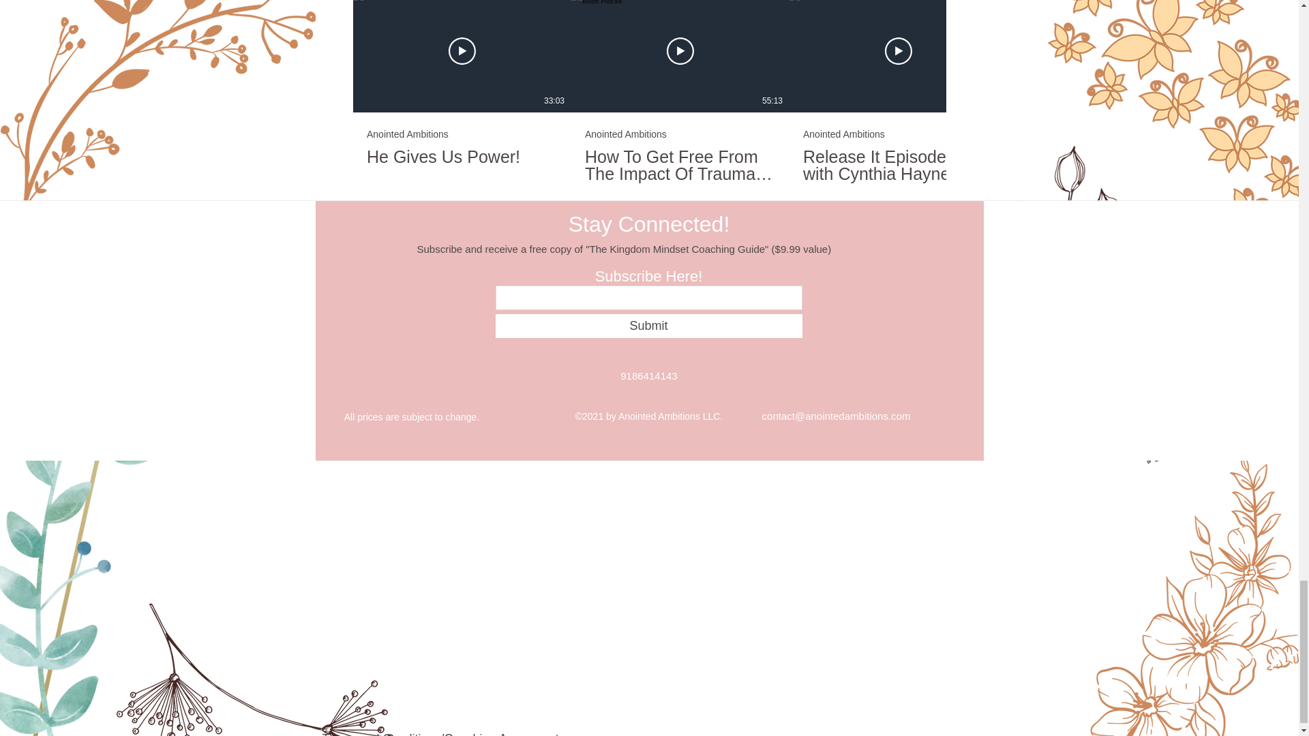  I want to click on Release It Episode 2 with Cynthia Haynes, so click(899, 165).